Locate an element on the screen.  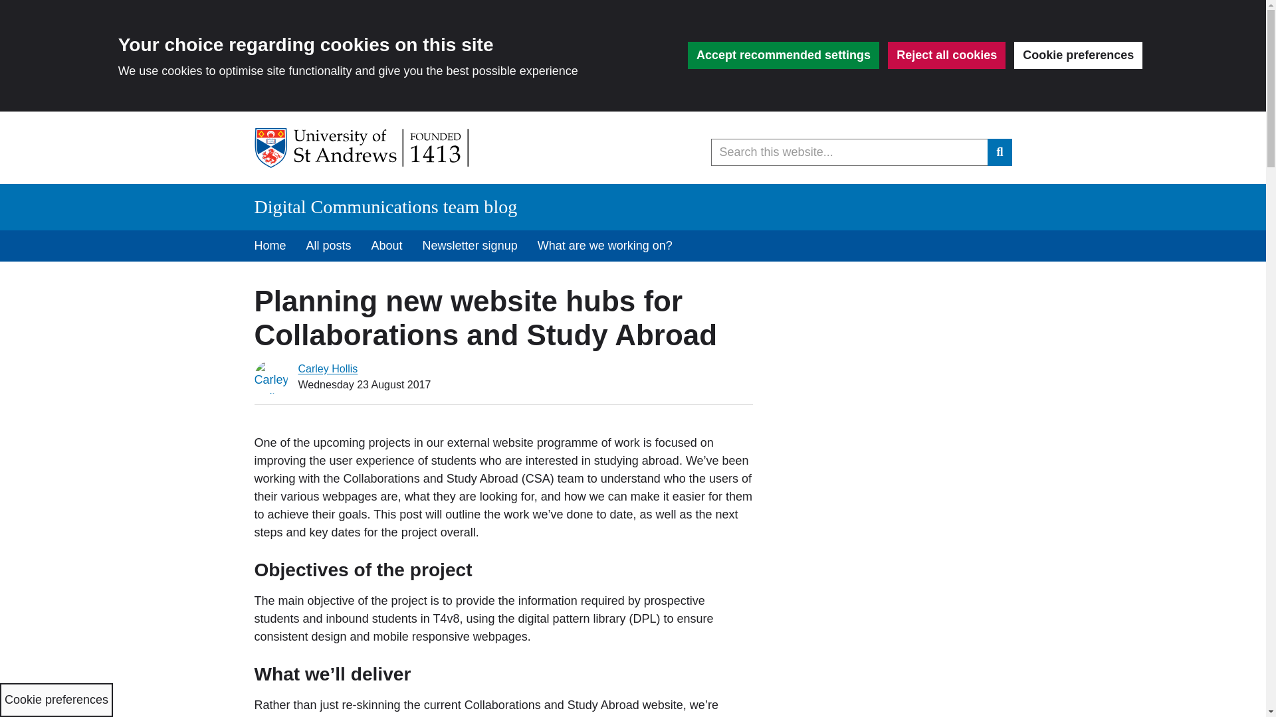
What are we working on? is located at coordinates (605, 246).